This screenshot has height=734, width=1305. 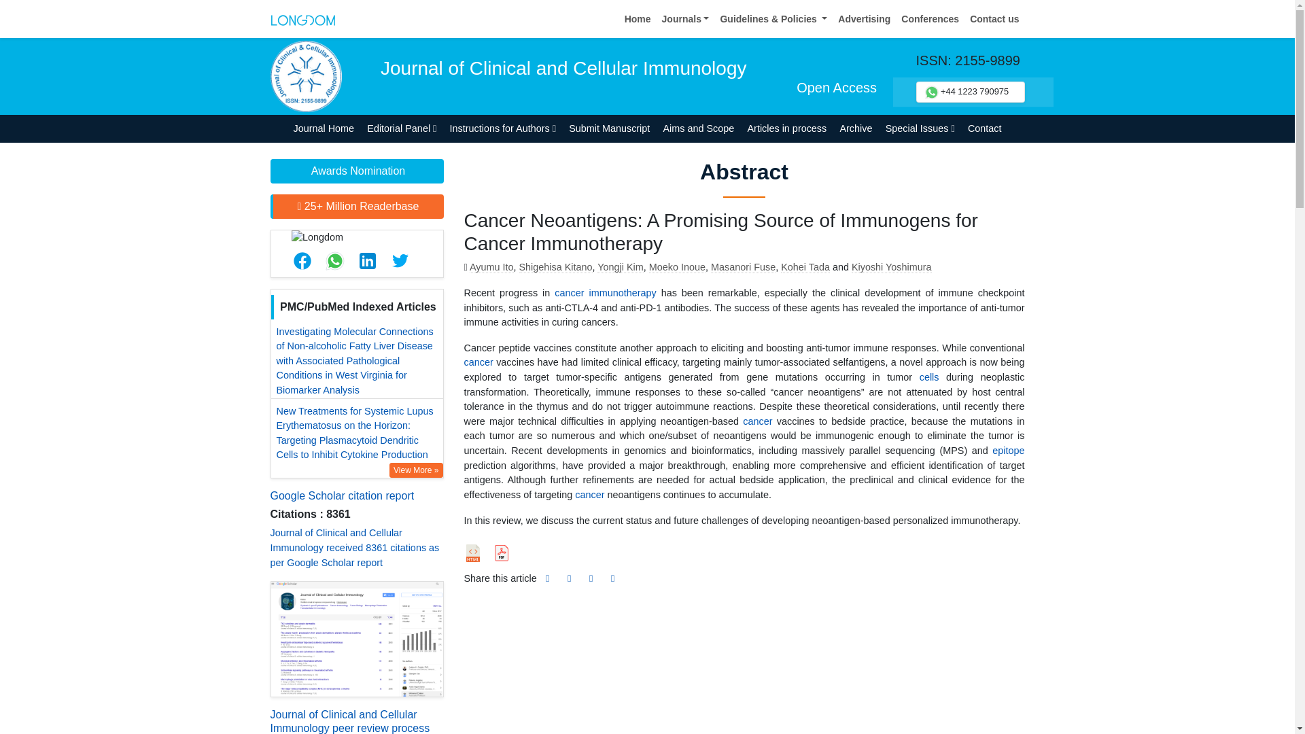 What do you see at coordinates (402, 128) in the screenshot?
I see `Editorial Panel` at bounding box center [402, 128].